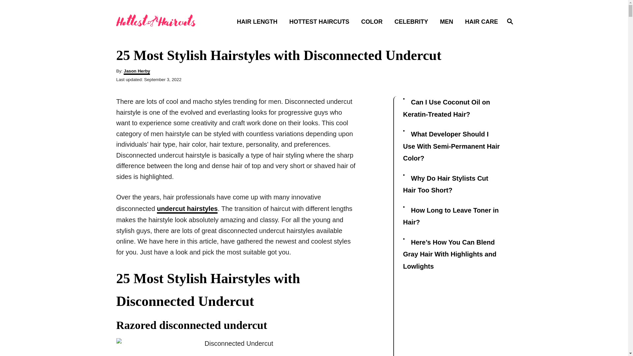  Describe the element at coordinates (446, 108) in the screenshot. I see `HOTTEST HAIRCUTS` at that location.